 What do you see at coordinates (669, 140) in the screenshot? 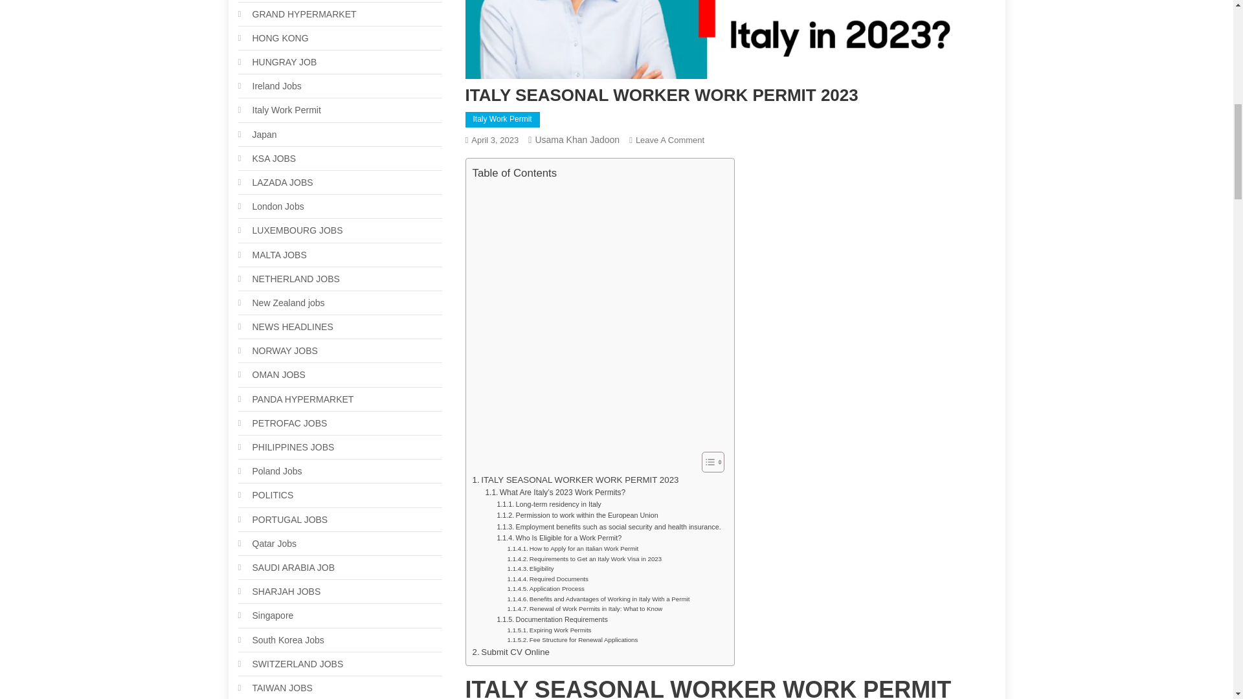
I see `Permission to work within the European Union` at bounding box center [669, 140].